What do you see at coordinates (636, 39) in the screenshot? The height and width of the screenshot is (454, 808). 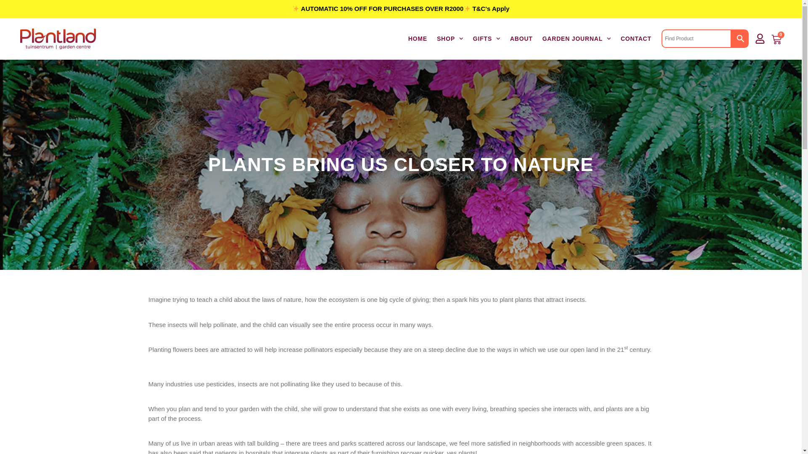 I see `CONTACT` at bounding box center [636, 39].